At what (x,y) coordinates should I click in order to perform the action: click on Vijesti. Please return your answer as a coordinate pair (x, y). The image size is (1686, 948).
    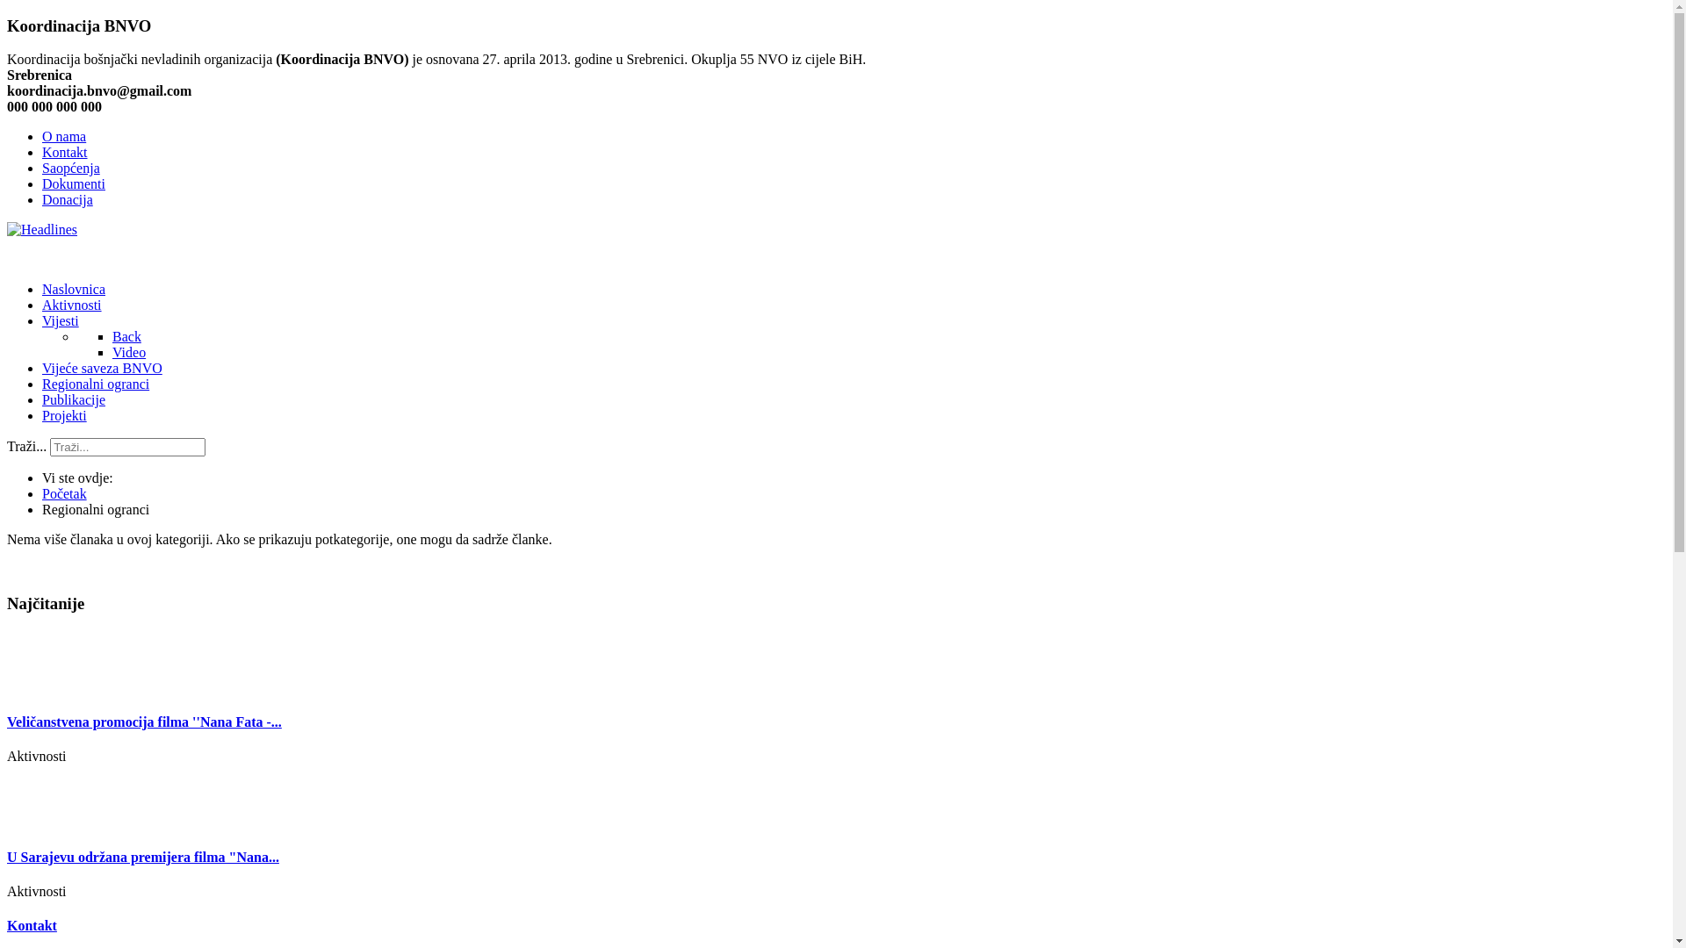
    Looking at the image, I should click on (61, 320).